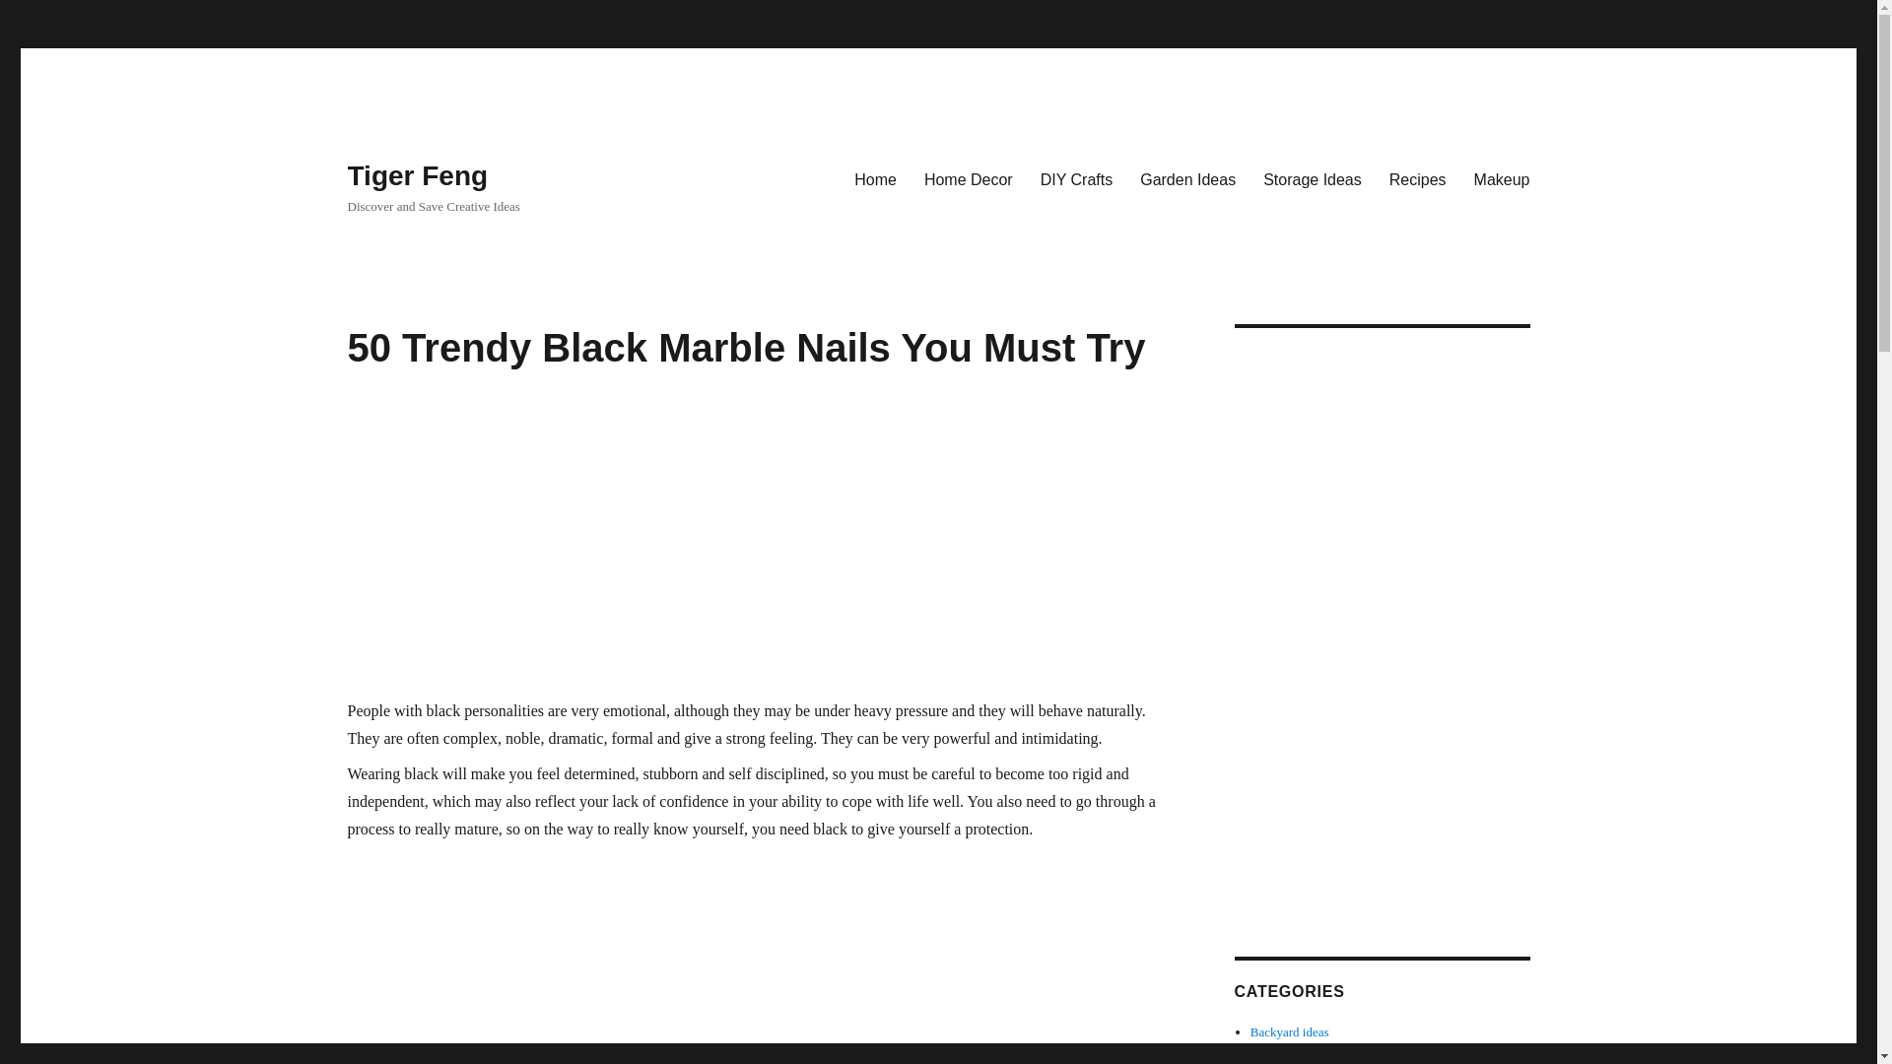 The width and height of the screenshot is (1892, 1064). Describe the element at coordinates (1417, 179) in the screenshot. I see `Recipes` at that location.